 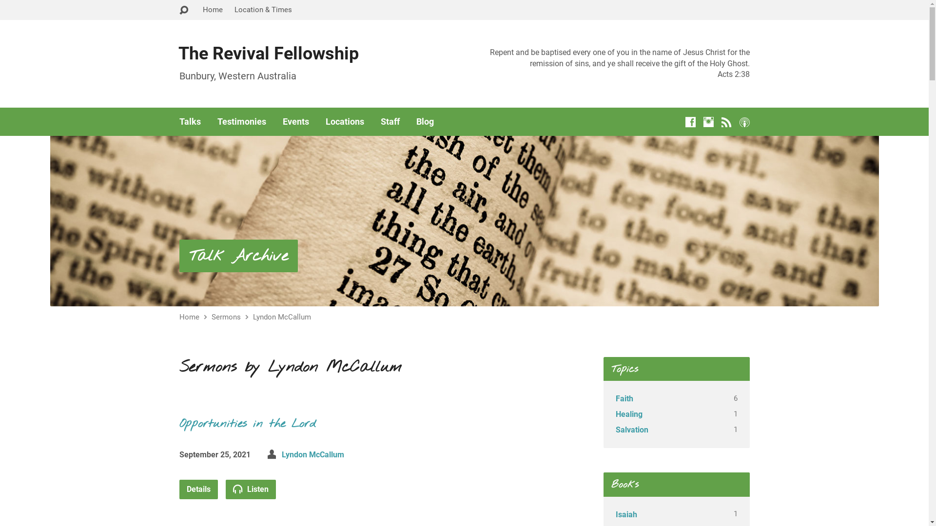 I want to click on Faith, so click(x=624, y=398).